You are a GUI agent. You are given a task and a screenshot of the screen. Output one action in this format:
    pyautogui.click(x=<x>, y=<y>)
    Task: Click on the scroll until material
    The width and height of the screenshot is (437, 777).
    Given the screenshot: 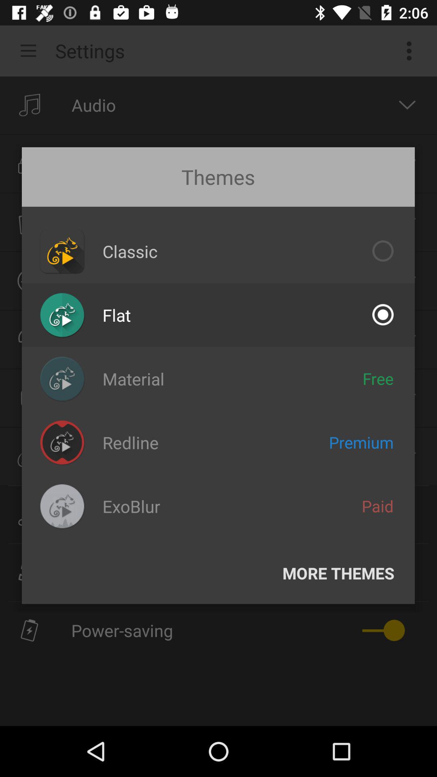 What is the action you would take?
    pyautogui.click(x=134, y=379)
    